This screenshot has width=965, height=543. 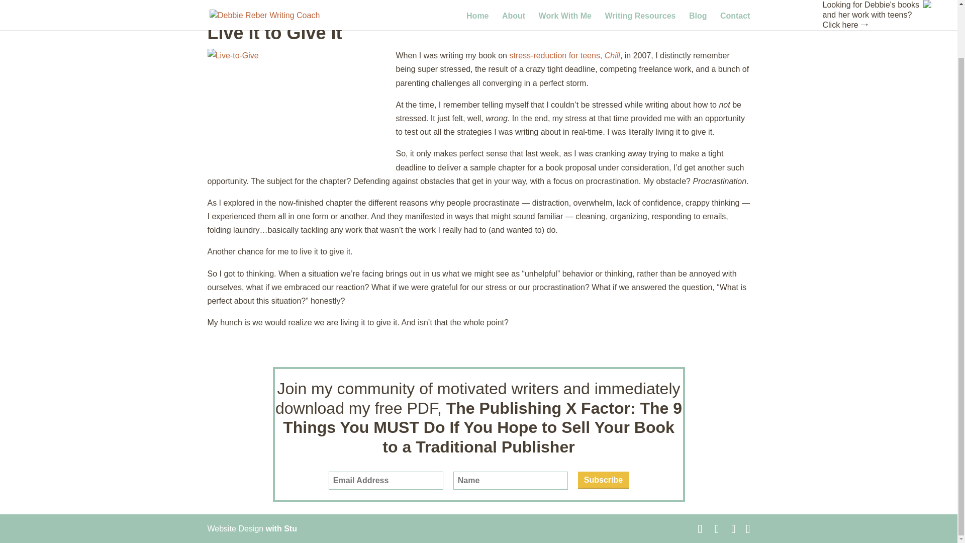 I want to click on Tell your story online., so click(x=281, y=528).